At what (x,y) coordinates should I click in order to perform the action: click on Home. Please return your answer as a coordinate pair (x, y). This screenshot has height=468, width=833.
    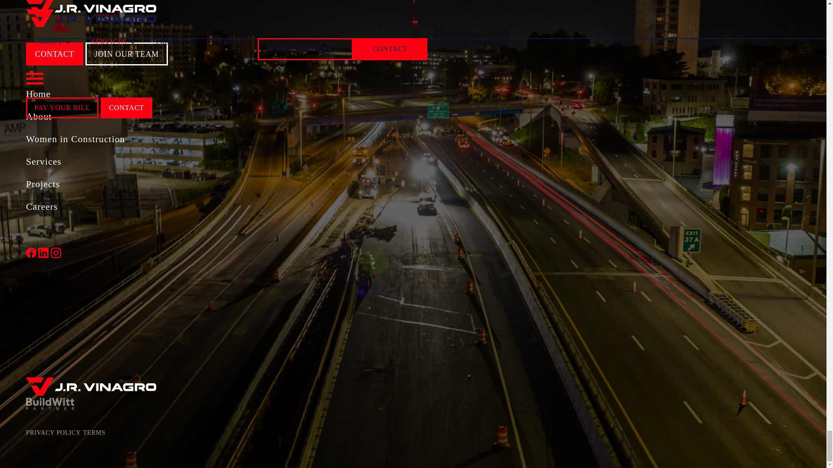
    Looking at the image, I should click on (353, 94).